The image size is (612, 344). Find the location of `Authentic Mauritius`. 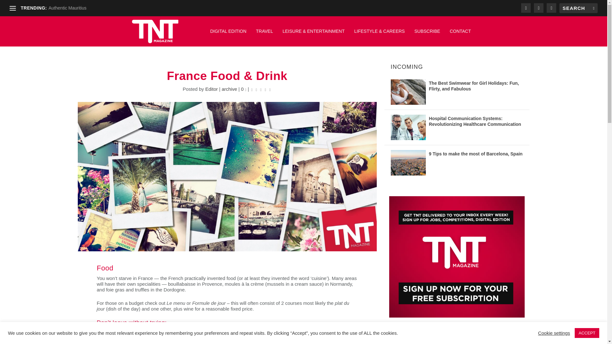

Authentic Mauritius is located at coordinates (67, 8).